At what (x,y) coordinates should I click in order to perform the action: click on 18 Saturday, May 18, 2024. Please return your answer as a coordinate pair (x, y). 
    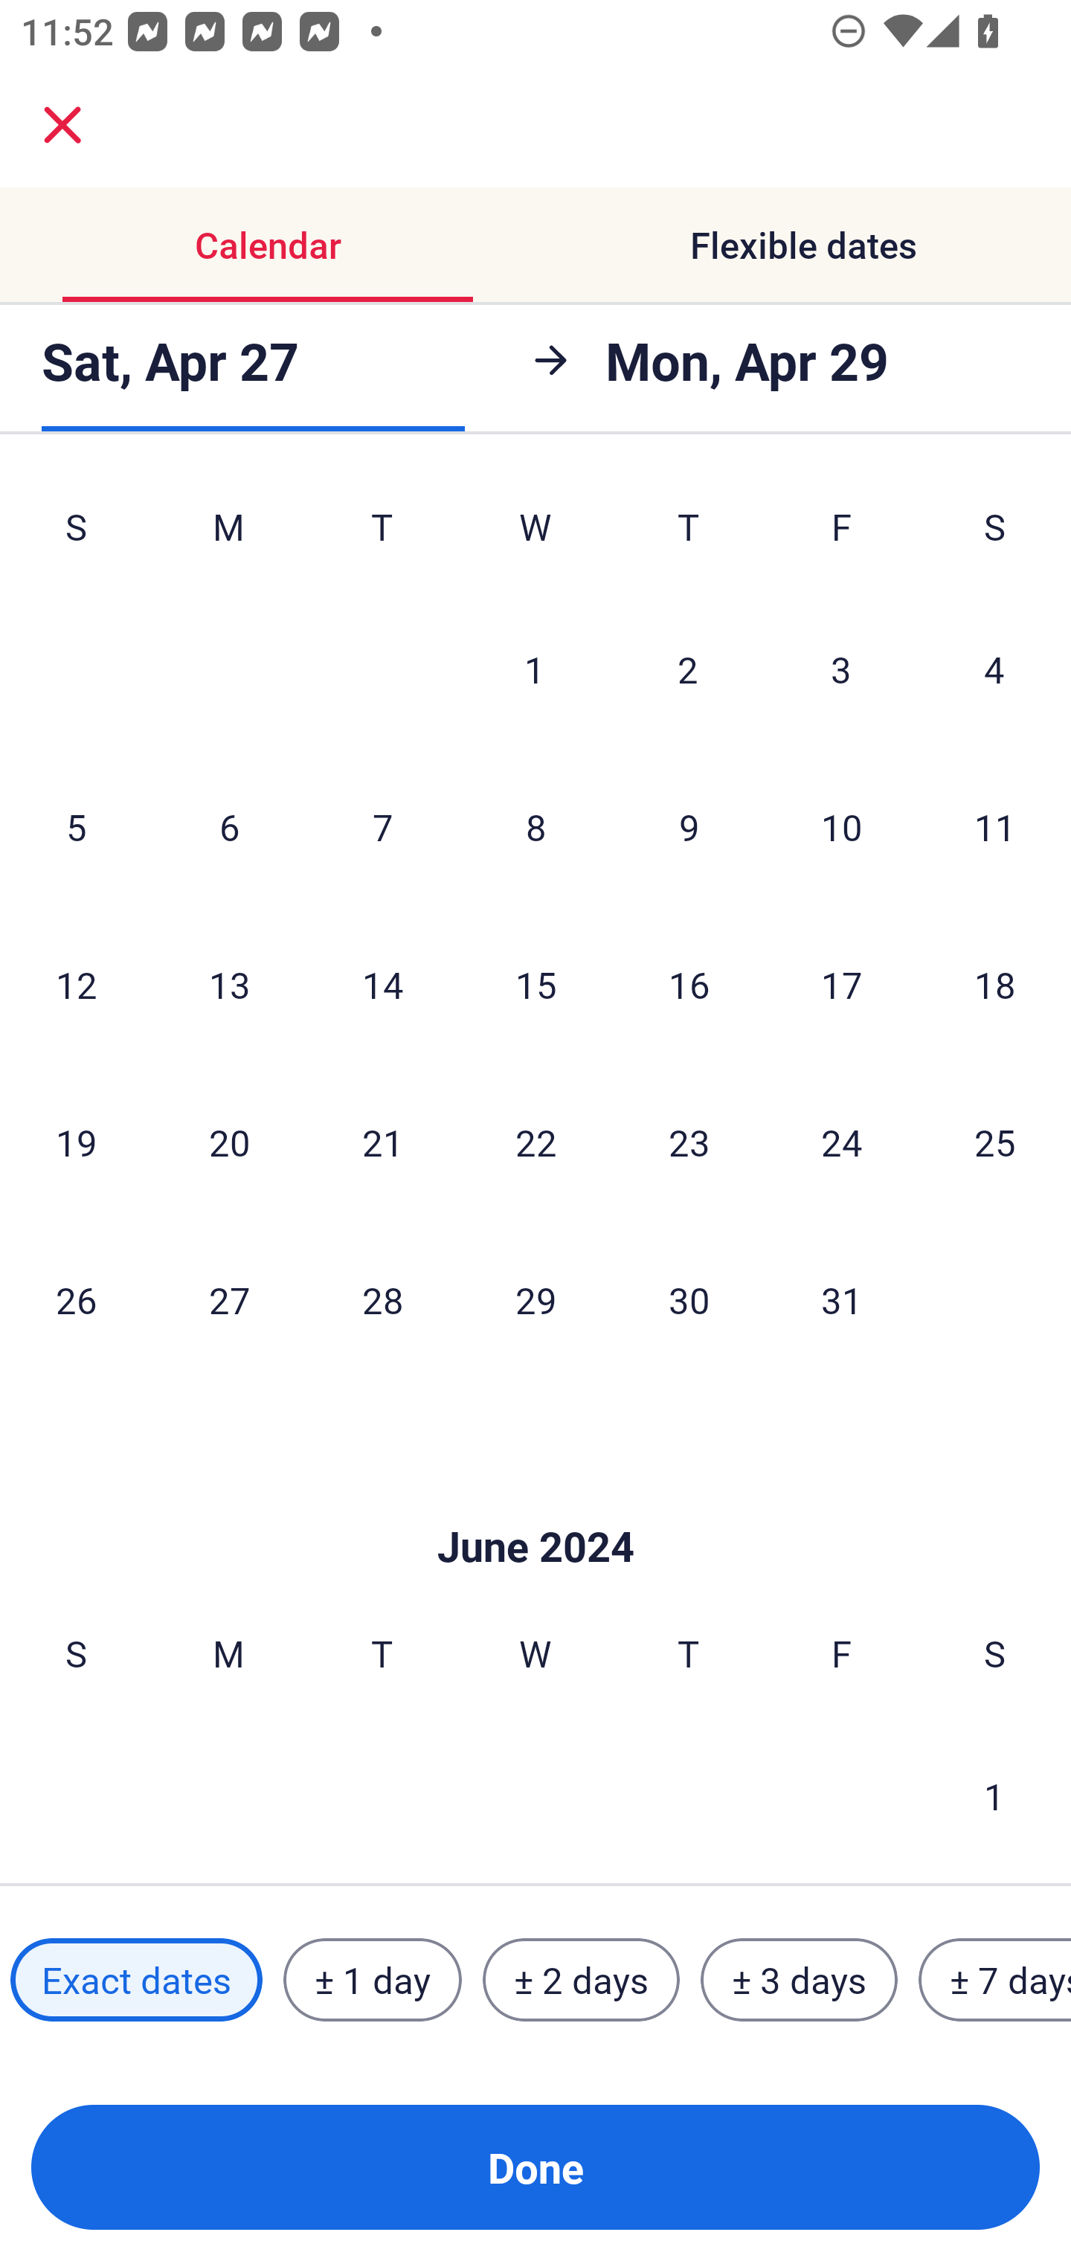
    Looking at the image, I should click on (995, 985).